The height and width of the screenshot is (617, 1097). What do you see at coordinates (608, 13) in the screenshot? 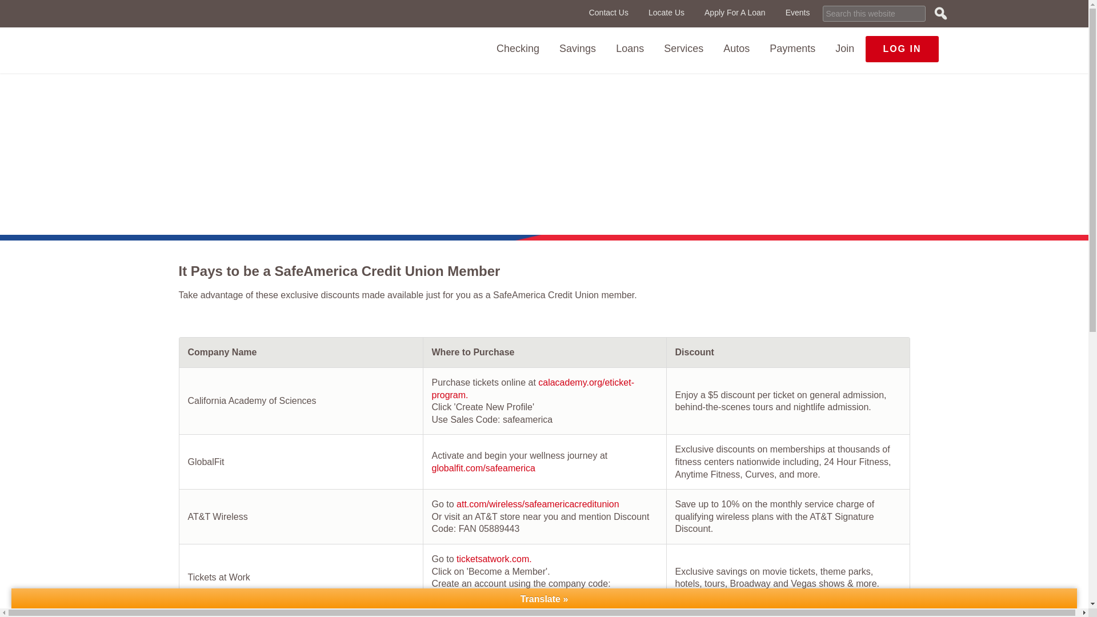
I see `Contact Us` at bounding box center [608, 13].